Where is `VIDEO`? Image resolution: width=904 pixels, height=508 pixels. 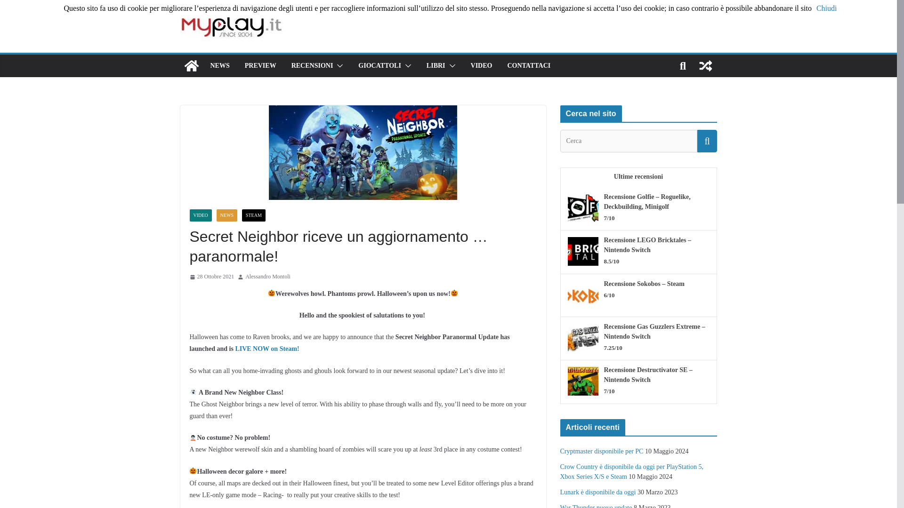
VIDEO is located at coordinates (200, 215).